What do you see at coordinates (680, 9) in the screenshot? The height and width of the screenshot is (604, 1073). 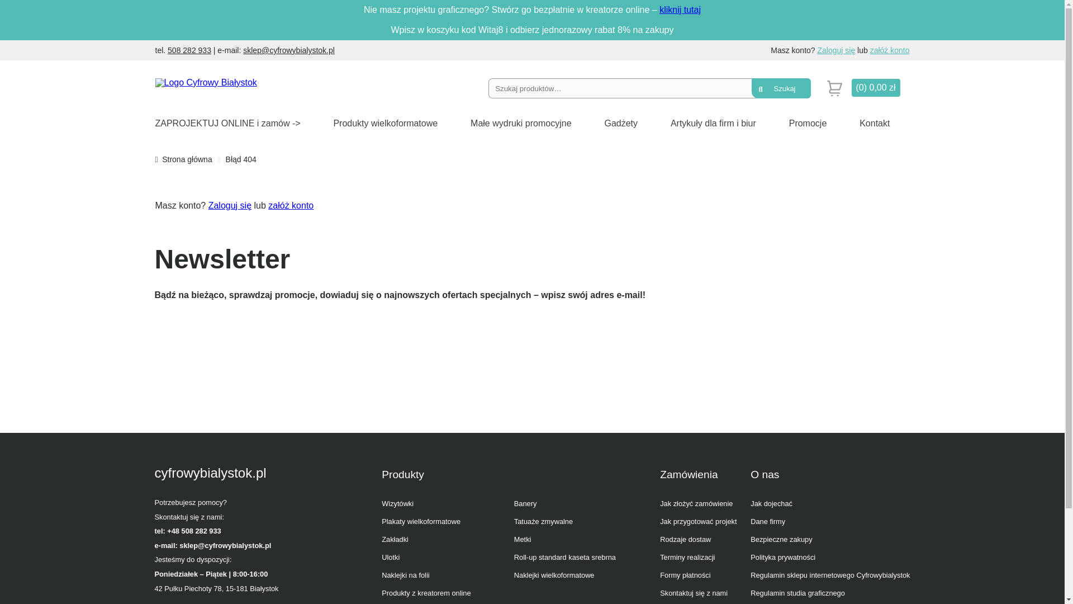 I see `kliknij tutaj` at bounding box center [680, 9].